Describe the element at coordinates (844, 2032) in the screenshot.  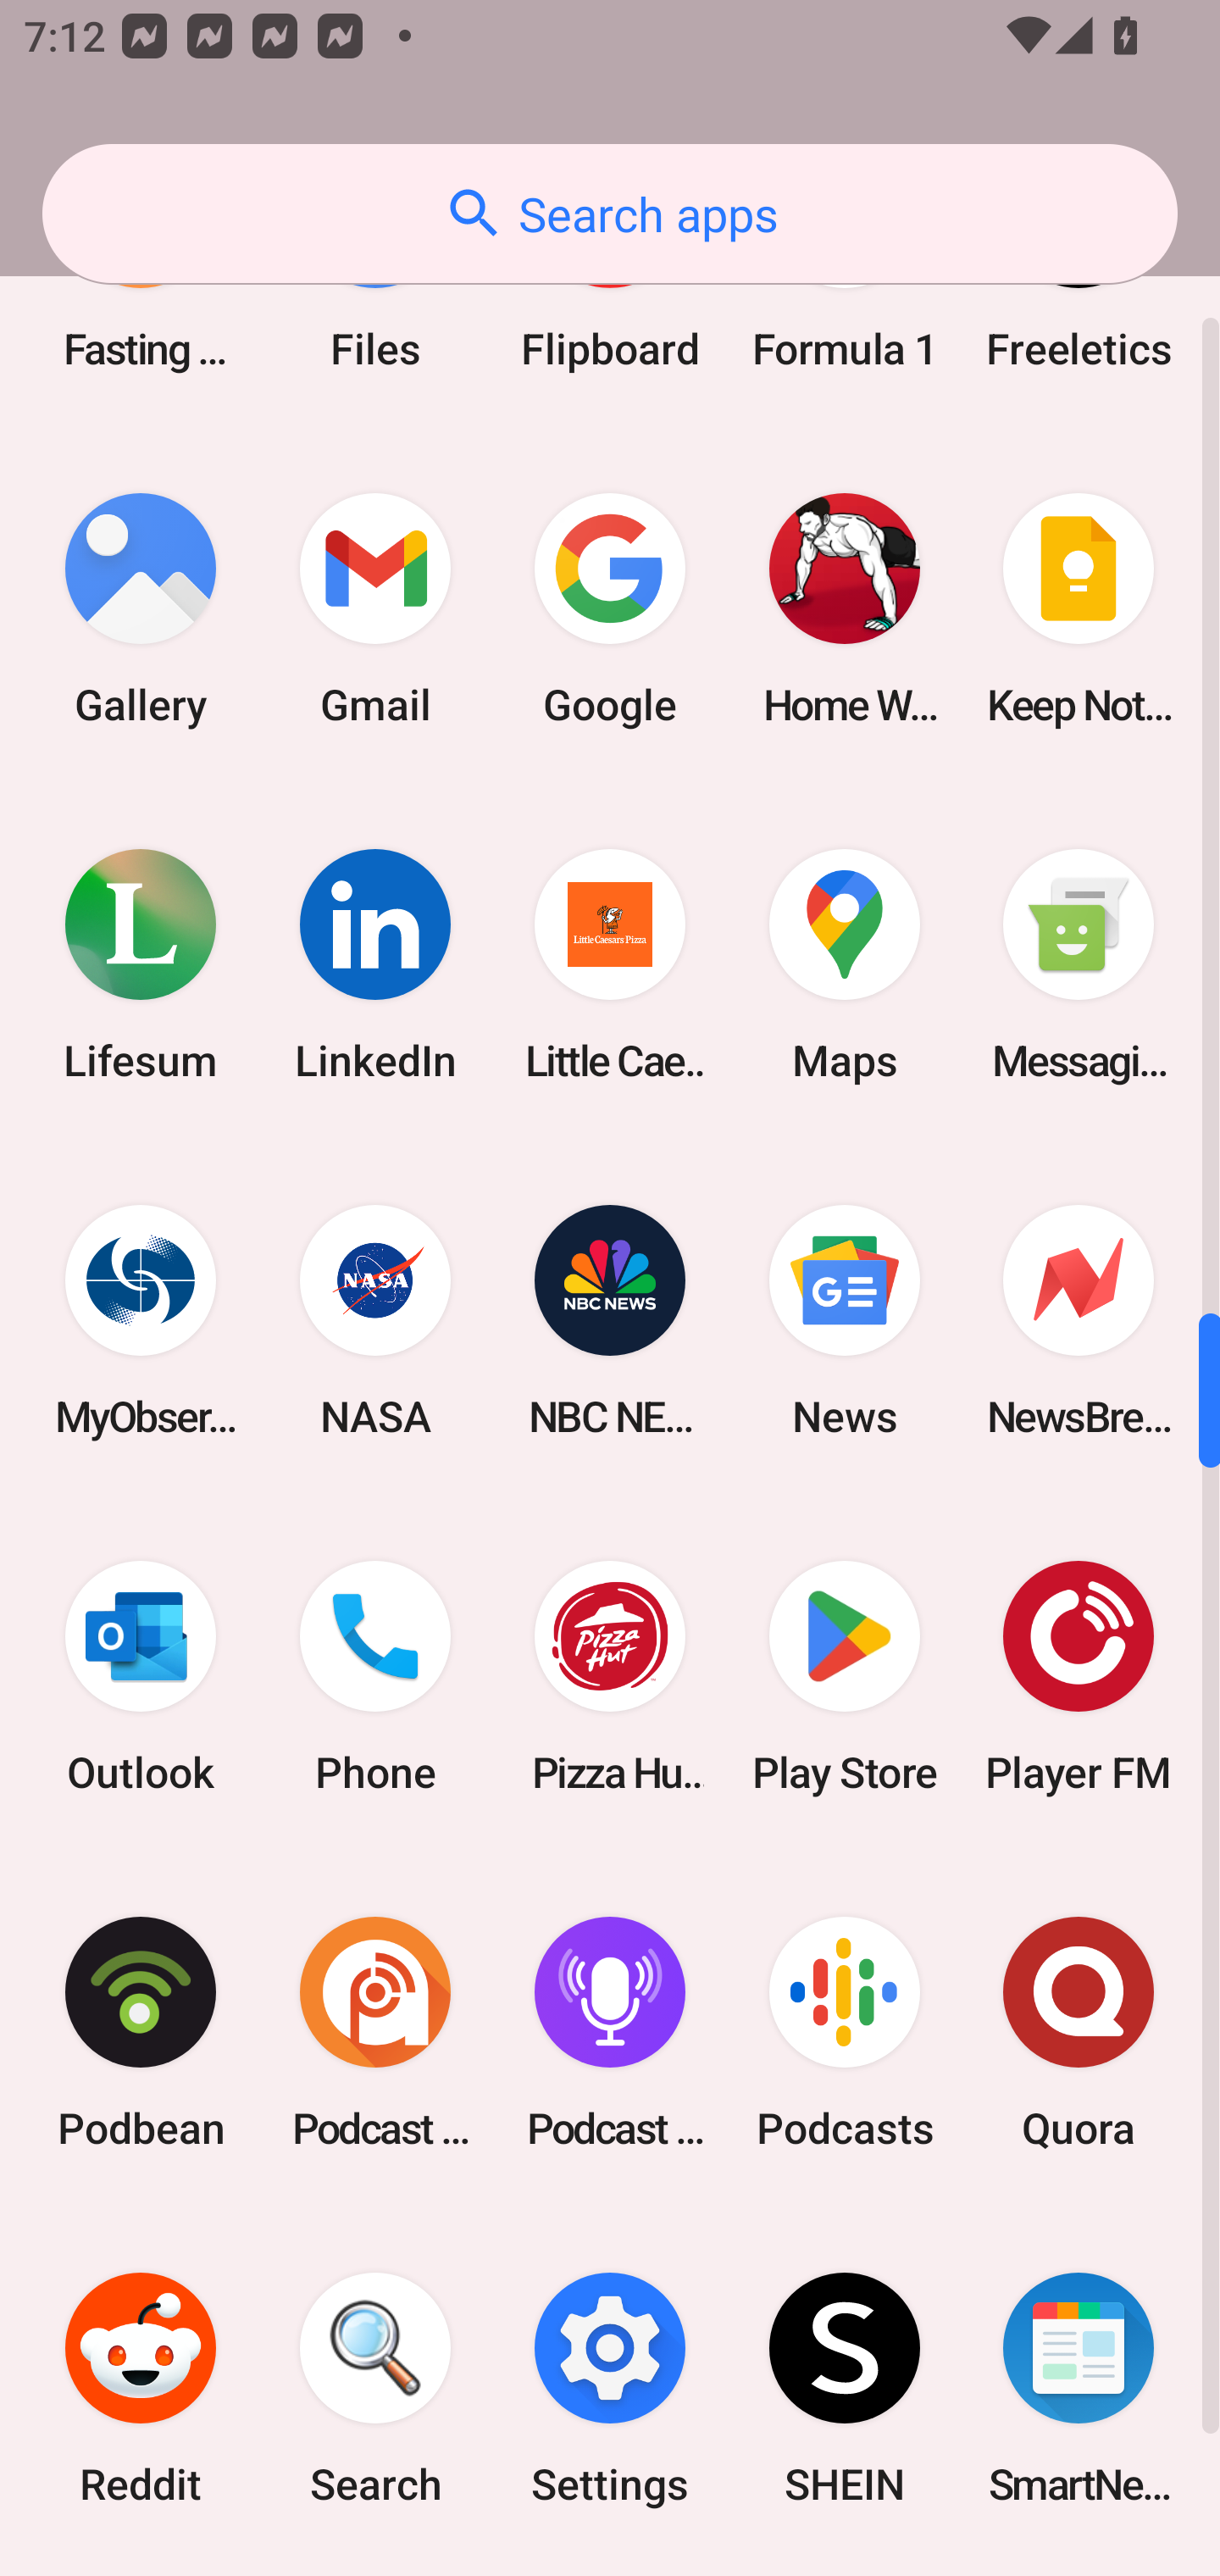
I see `Podcasts` at that location.